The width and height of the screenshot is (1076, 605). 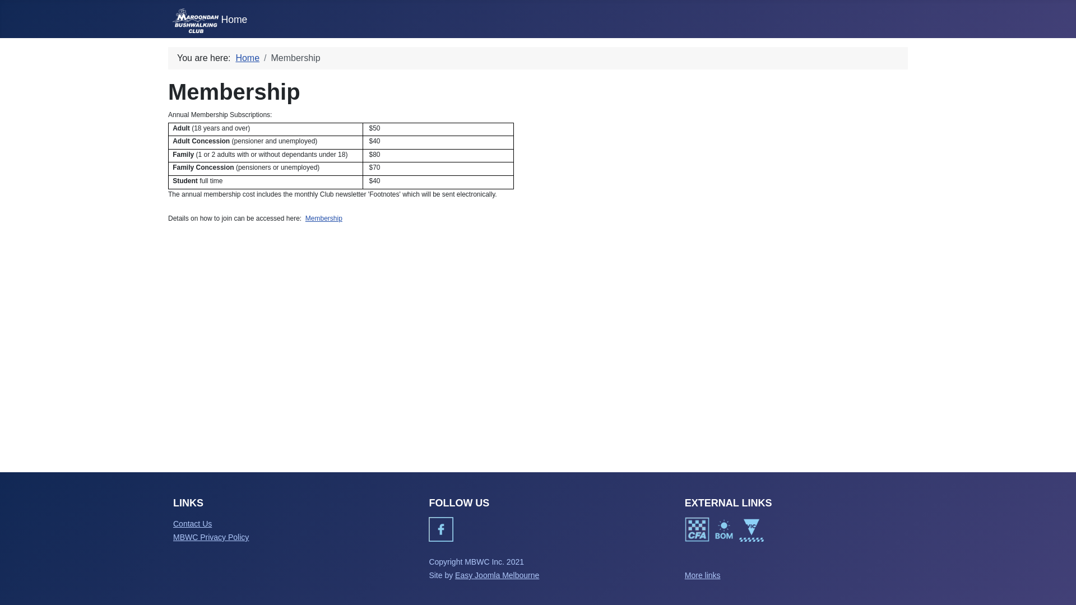 What do you see at coordinates (697, 529) in the screenshot?
I see `CFA Total Fire Bans` at bounding box center [697, 529].